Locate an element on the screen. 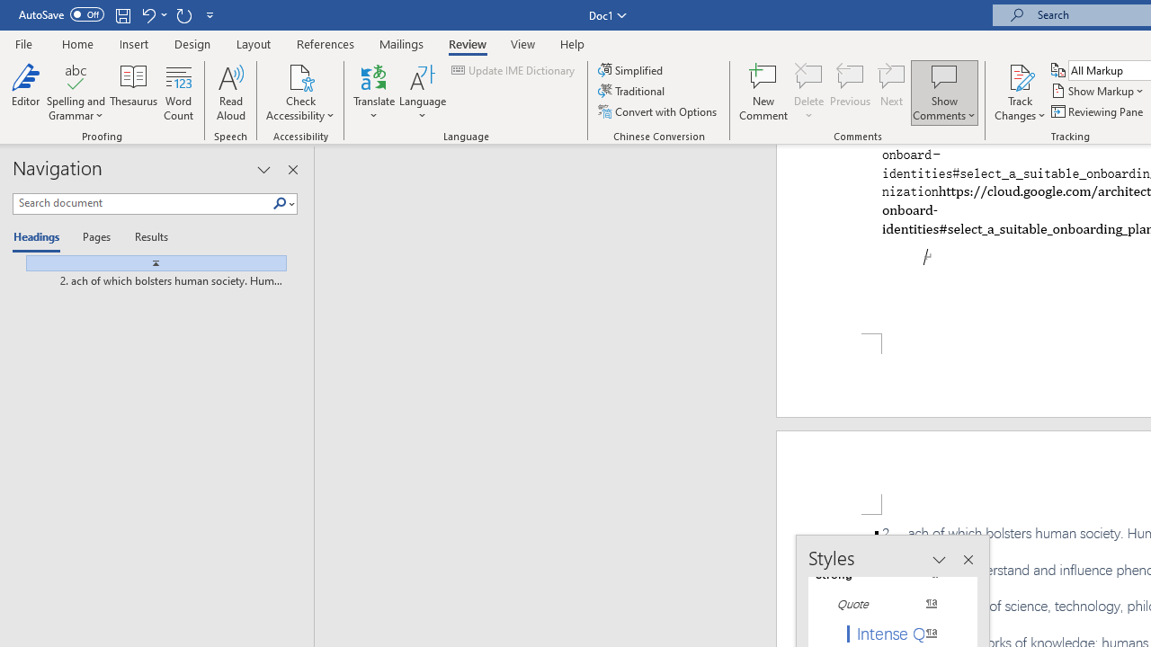 The width and height of the screenshot is (1151, 647). Show Comments is located at coordinates (944, 92).